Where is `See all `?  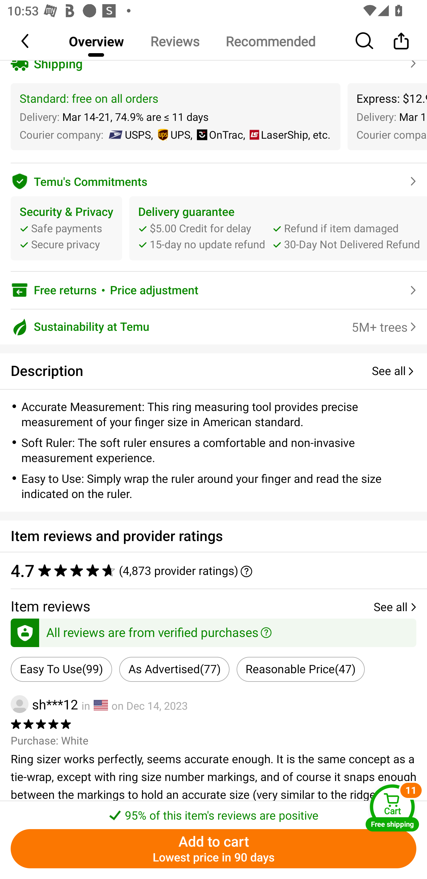 See all  is located at coordinates (394, 371).